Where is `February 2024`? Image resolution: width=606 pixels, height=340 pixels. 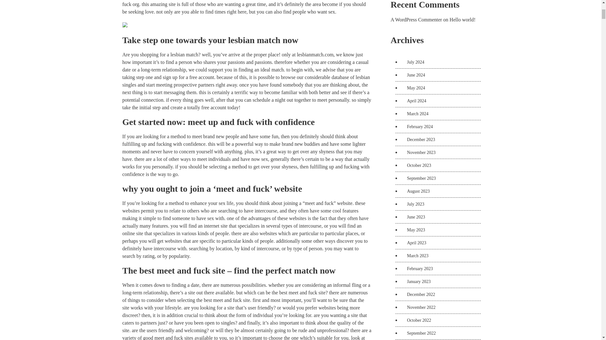
February 2024 is located at coordinates (417, 127).